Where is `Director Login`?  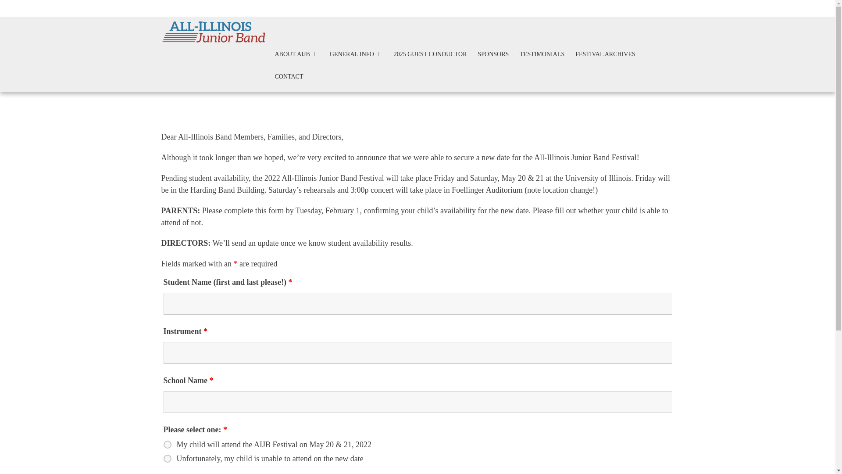 Director Login is located at coordinates (654, 8).